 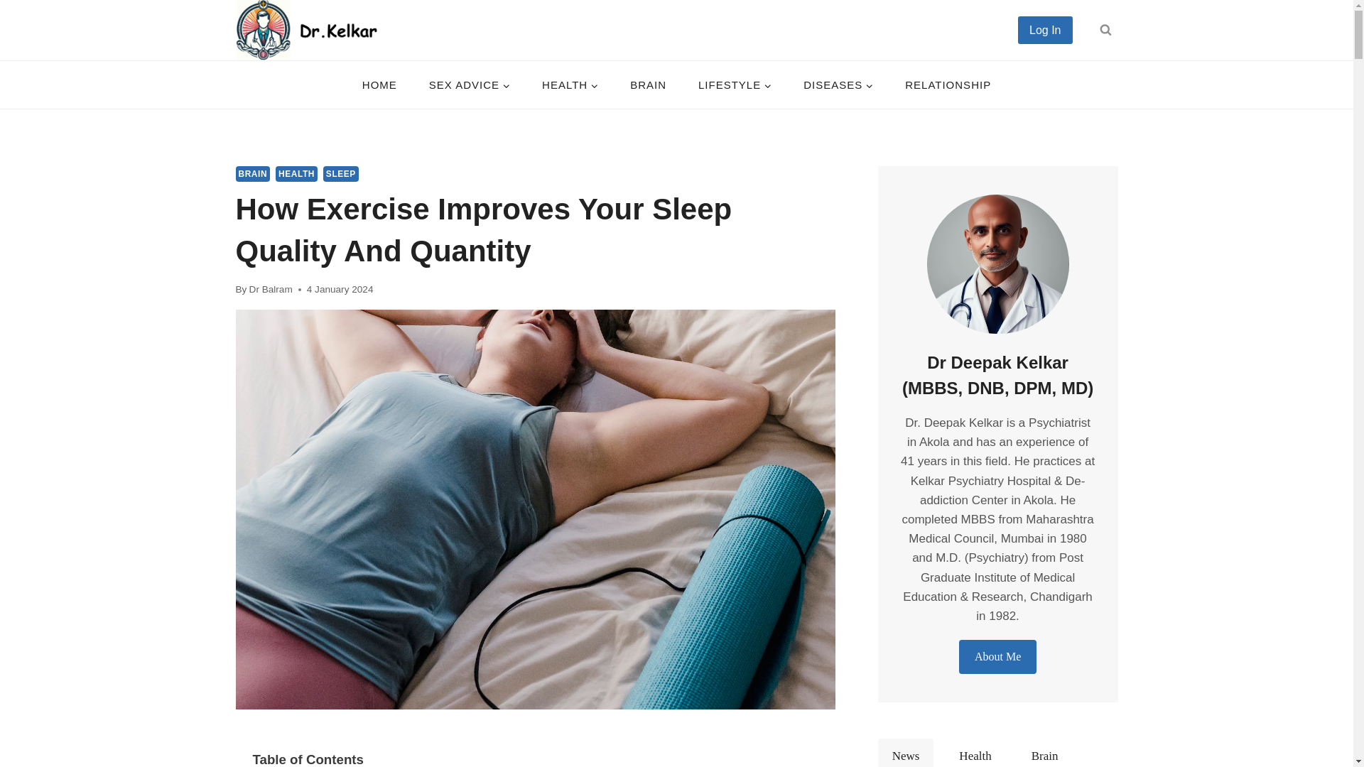 I want to click on HOME, so click(x=379, y=84).